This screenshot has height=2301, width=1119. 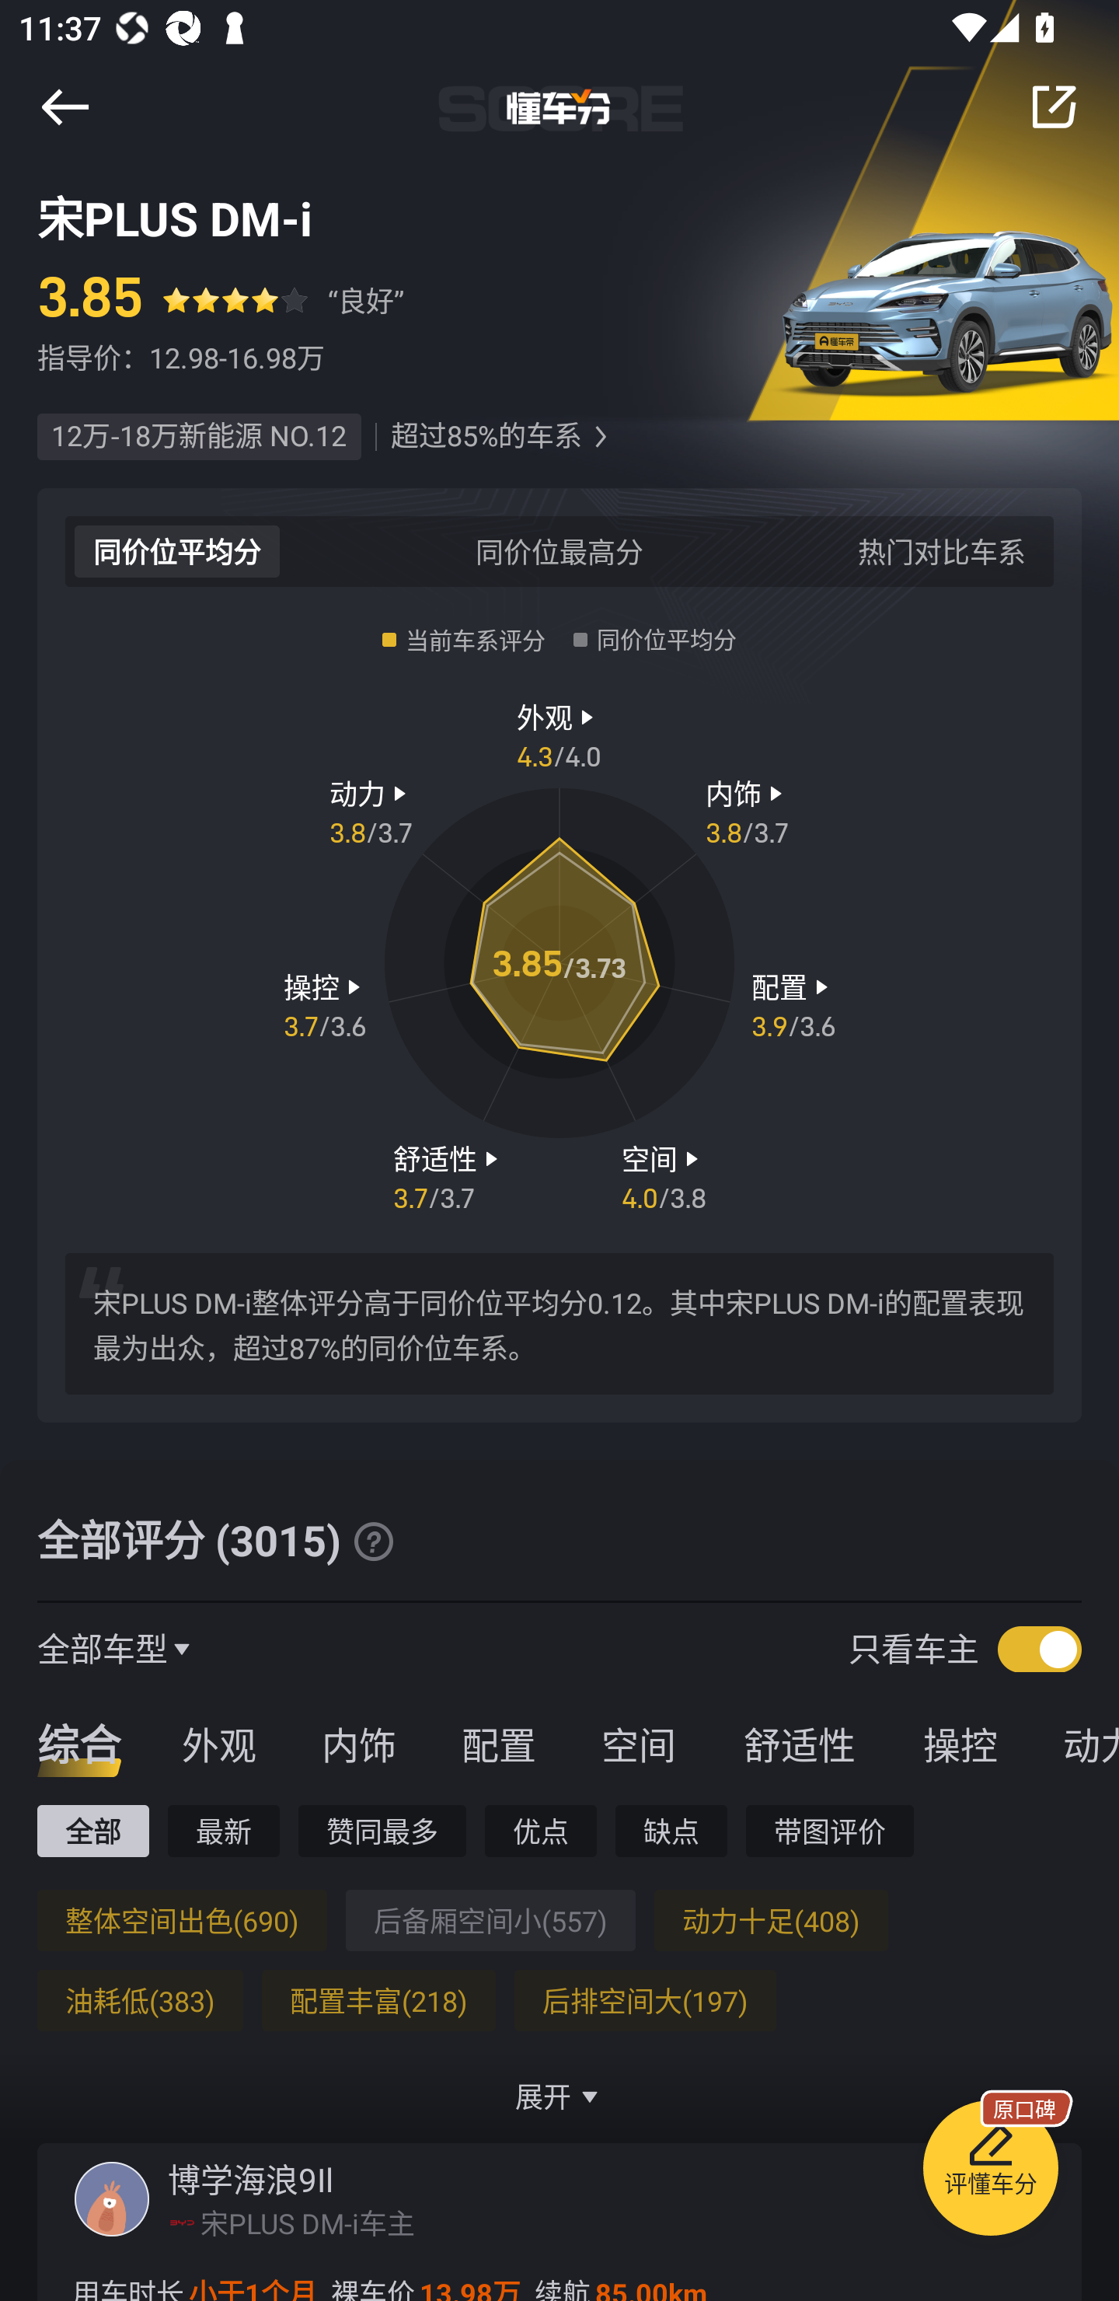 I want to click on 空间, so click(x=638, y=1744).